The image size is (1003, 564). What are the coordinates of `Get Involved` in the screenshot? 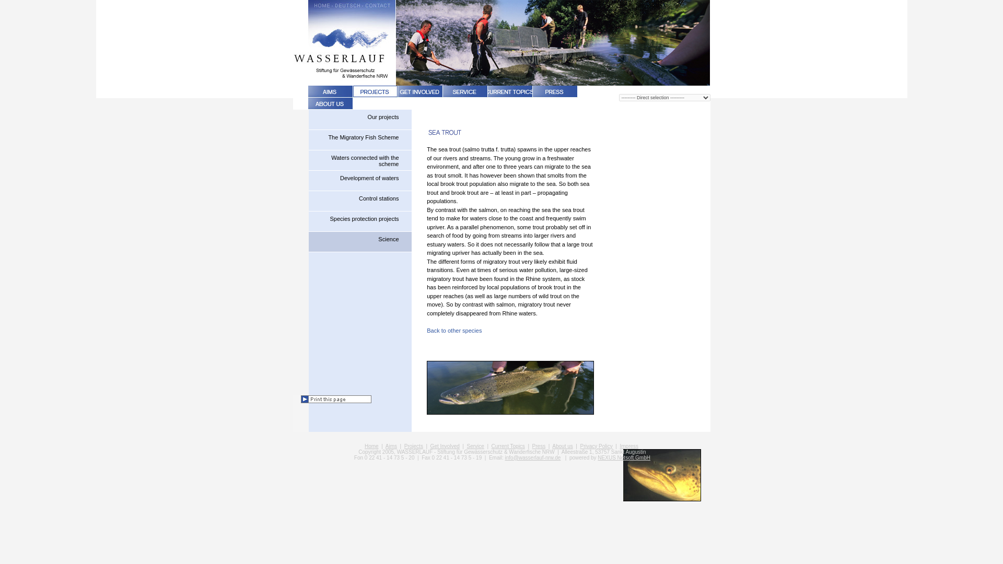 It's located at (445, 445).